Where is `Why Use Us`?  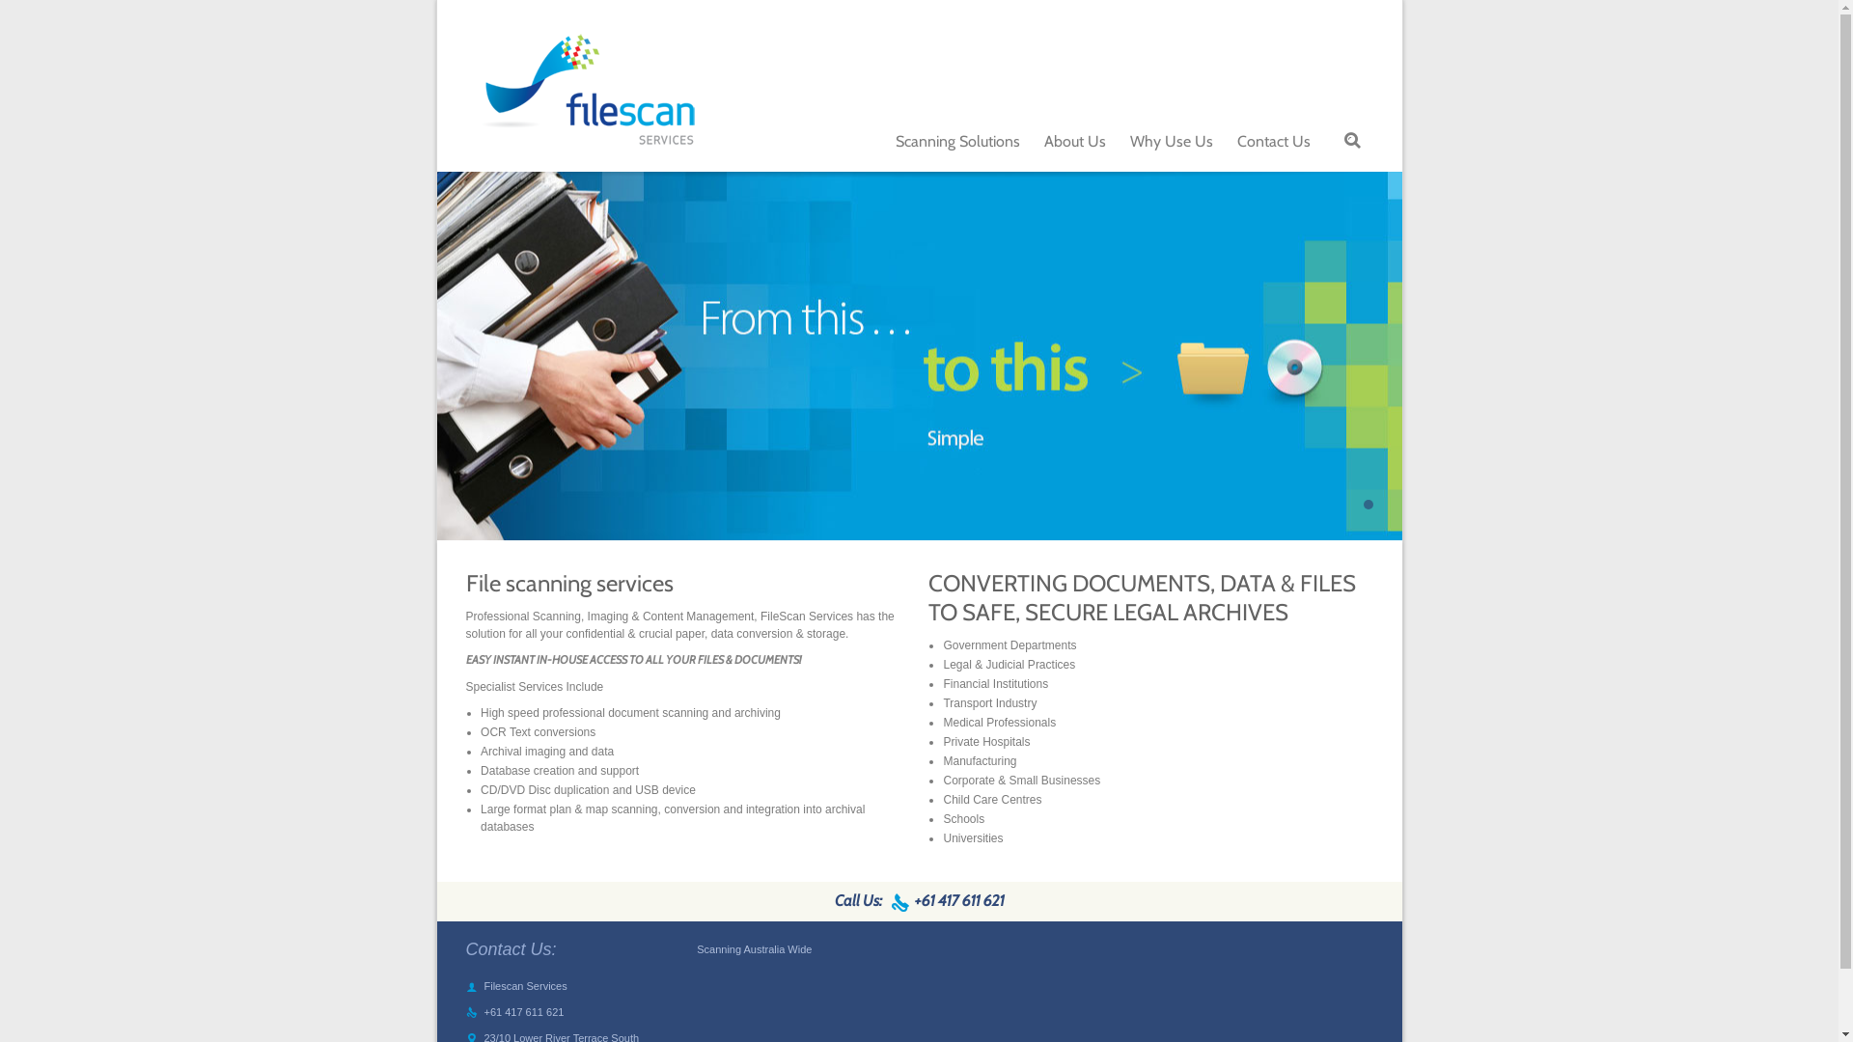 Why Use Us is located at coordinates (1171, 144).